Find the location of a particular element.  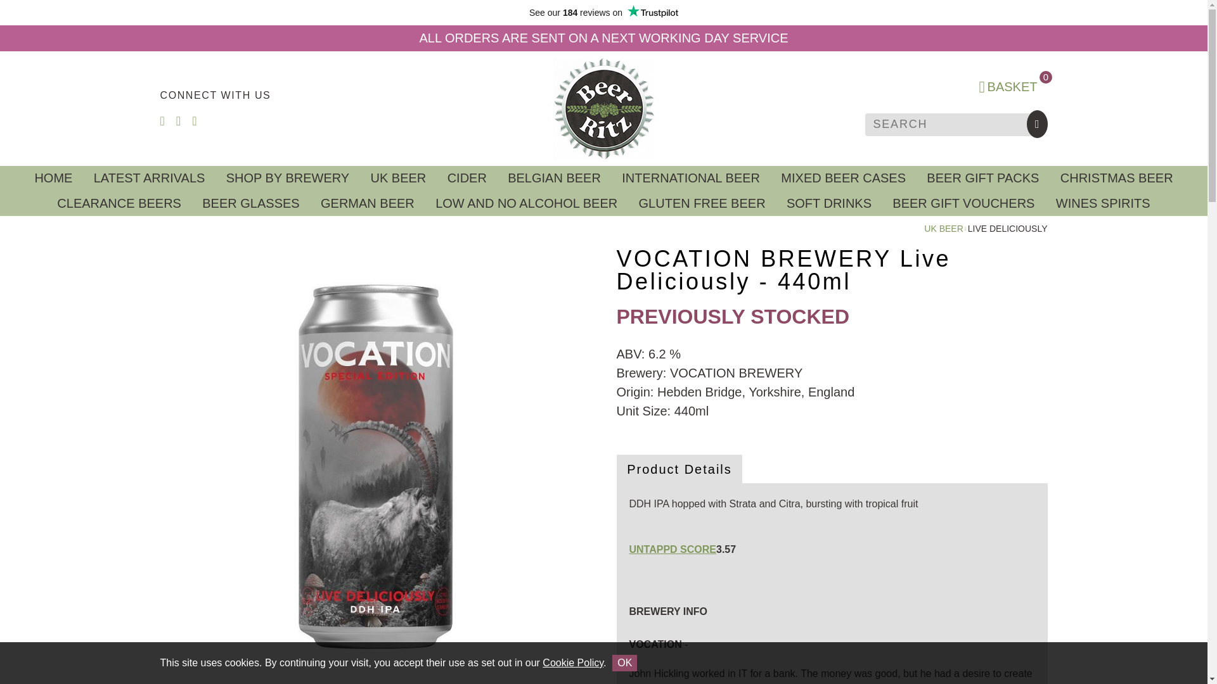

BEER GIFT PACKS is located at coordinates (982, 179).